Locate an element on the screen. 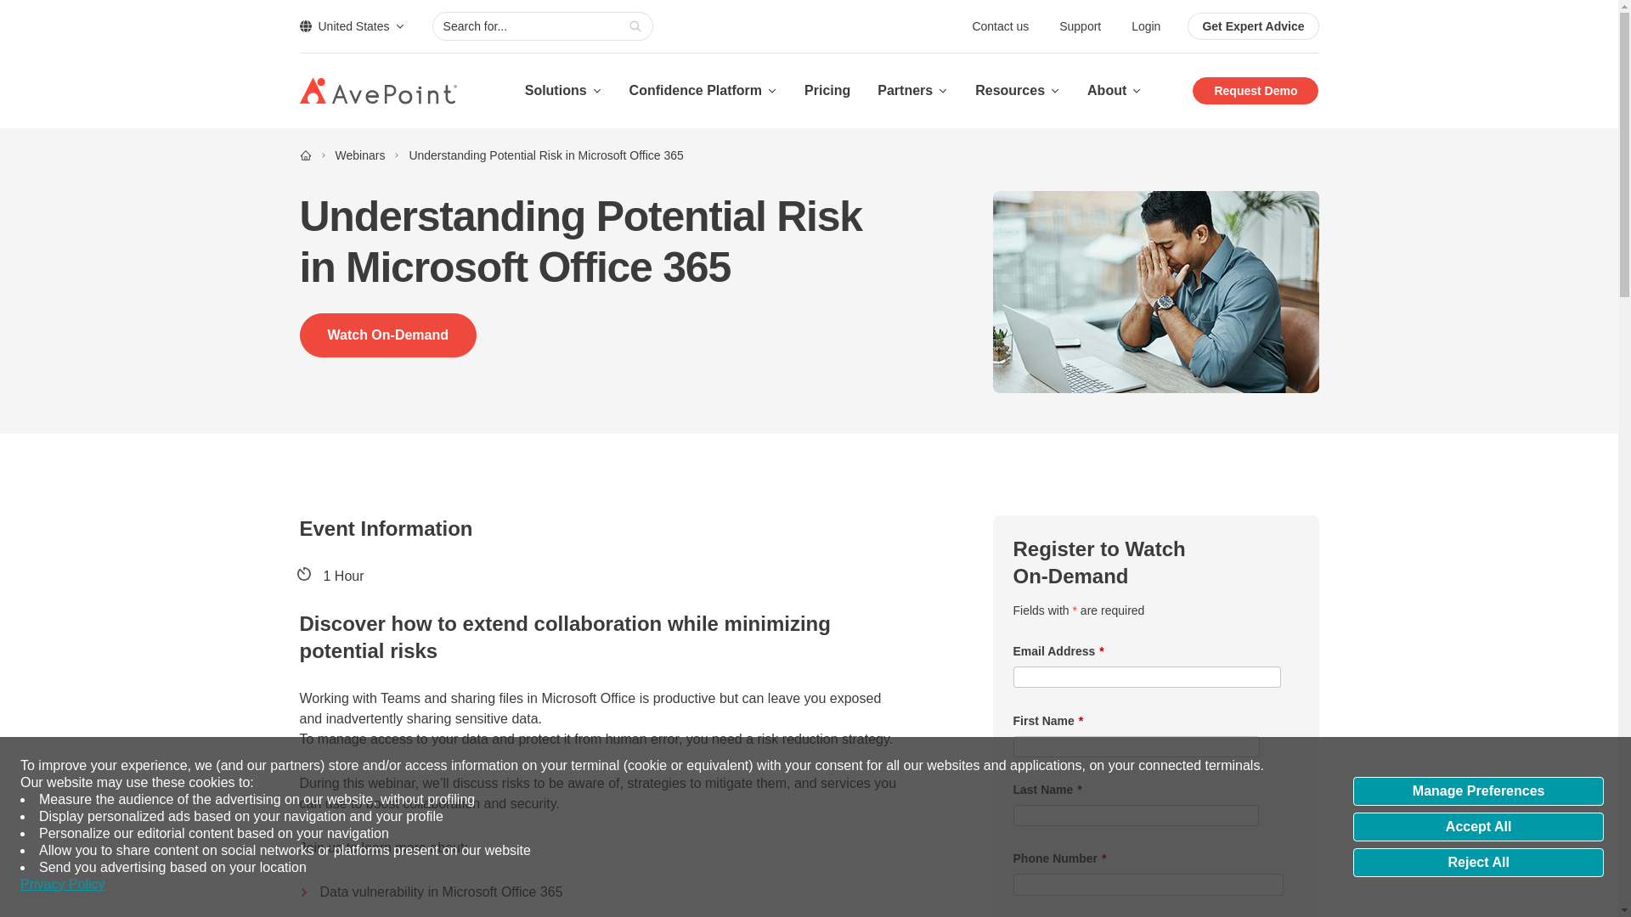  Search is located at coordinates (635, 26).